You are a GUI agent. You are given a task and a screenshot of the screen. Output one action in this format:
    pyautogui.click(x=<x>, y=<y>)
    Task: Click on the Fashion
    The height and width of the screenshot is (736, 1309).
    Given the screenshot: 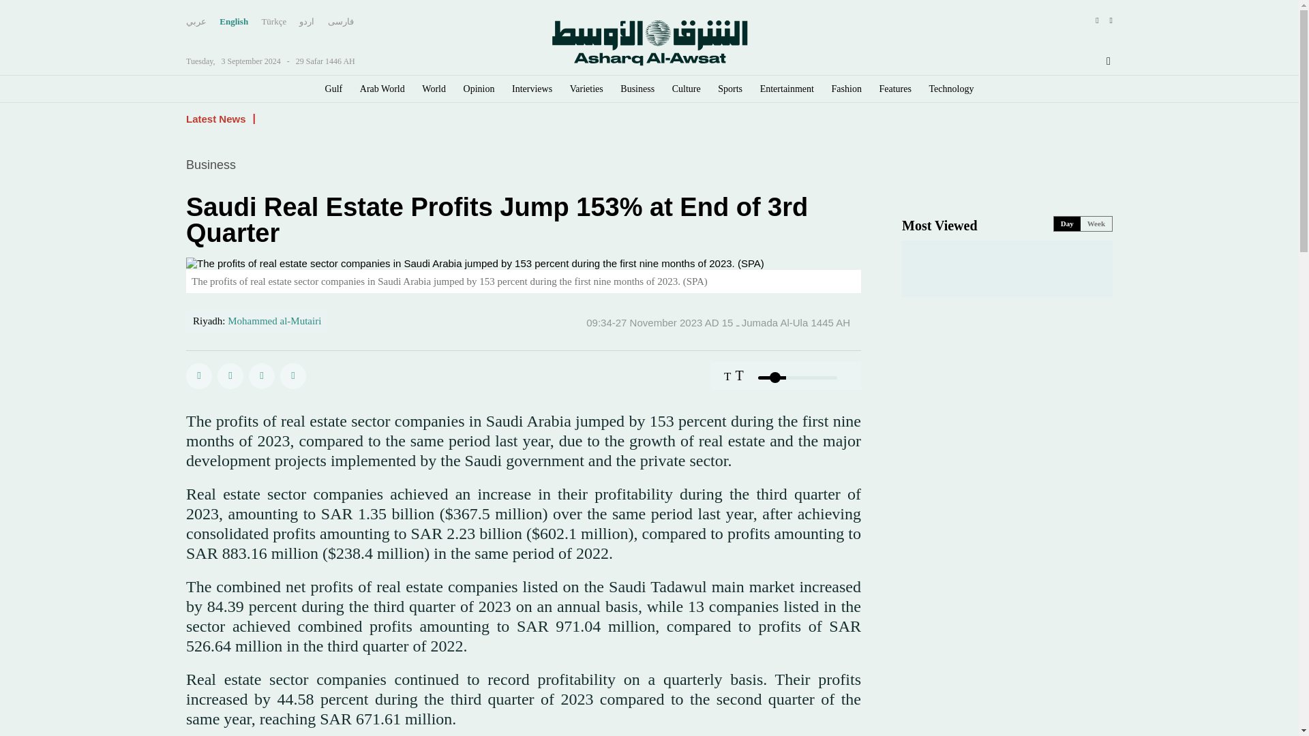 What is the action you would take?
    pyautogui.click(x=846, y=89)
    